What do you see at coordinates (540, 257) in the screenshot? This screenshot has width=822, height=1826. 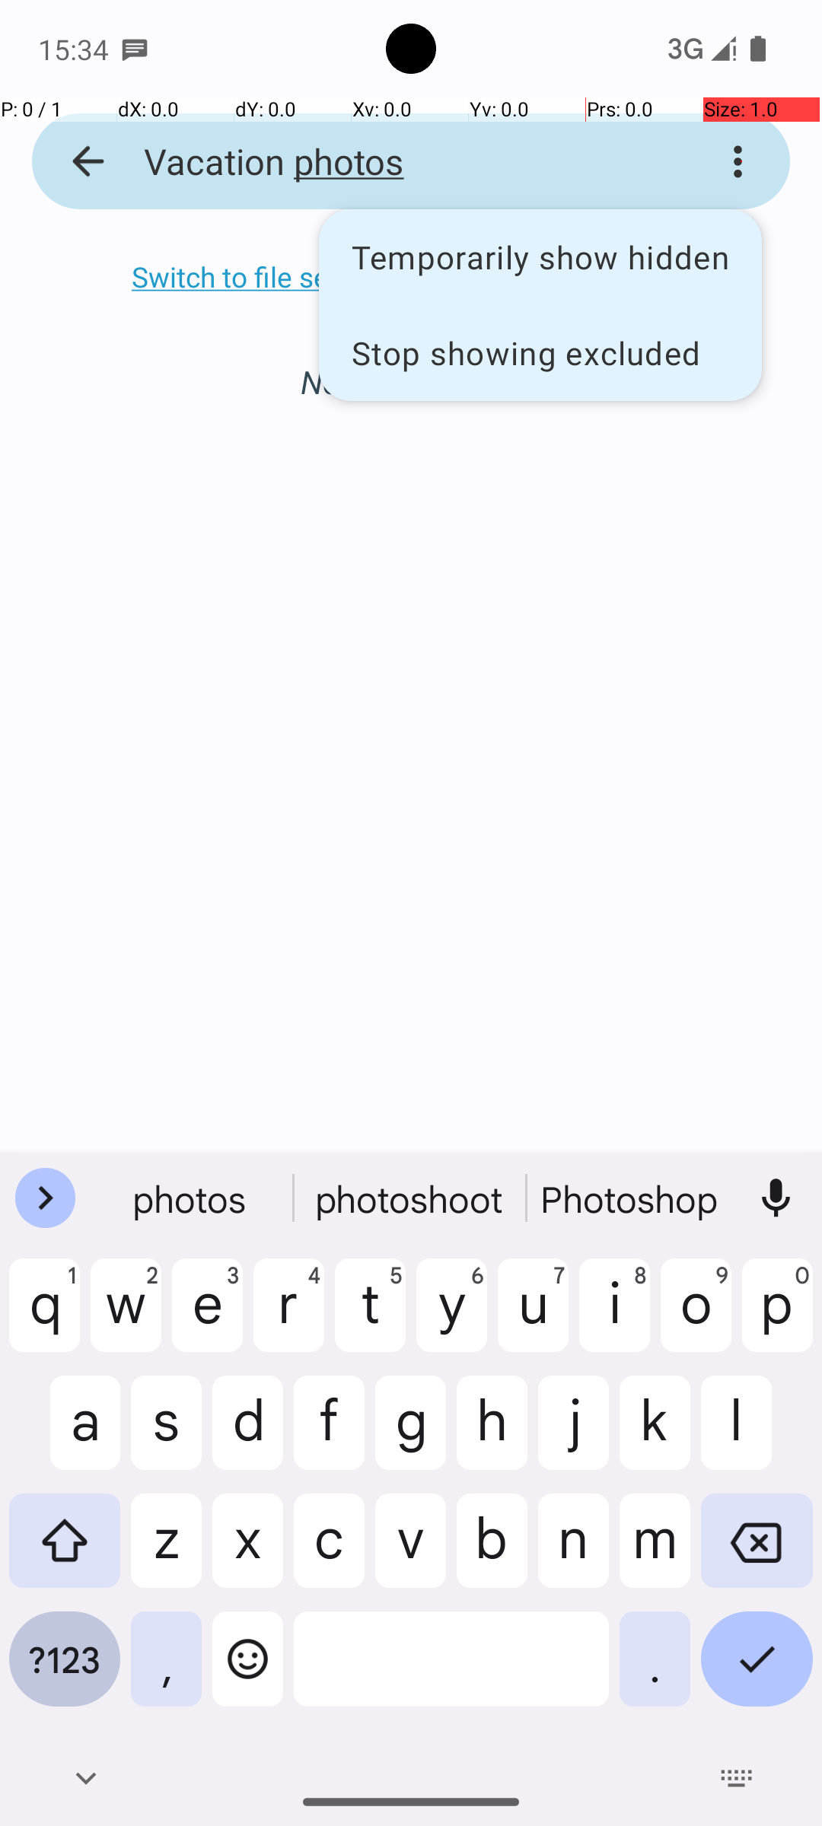 I see `Temporarily show hidden` at bounding box center [540, 257].